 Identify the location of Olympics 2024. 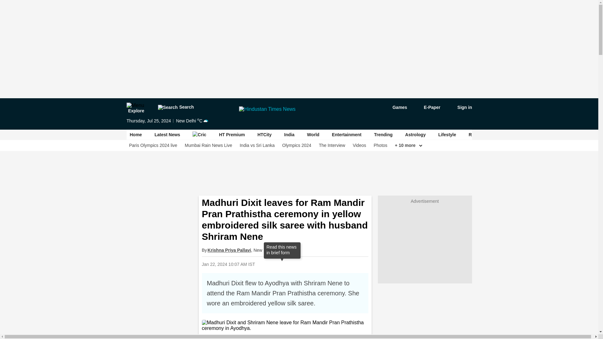
(296, 145).